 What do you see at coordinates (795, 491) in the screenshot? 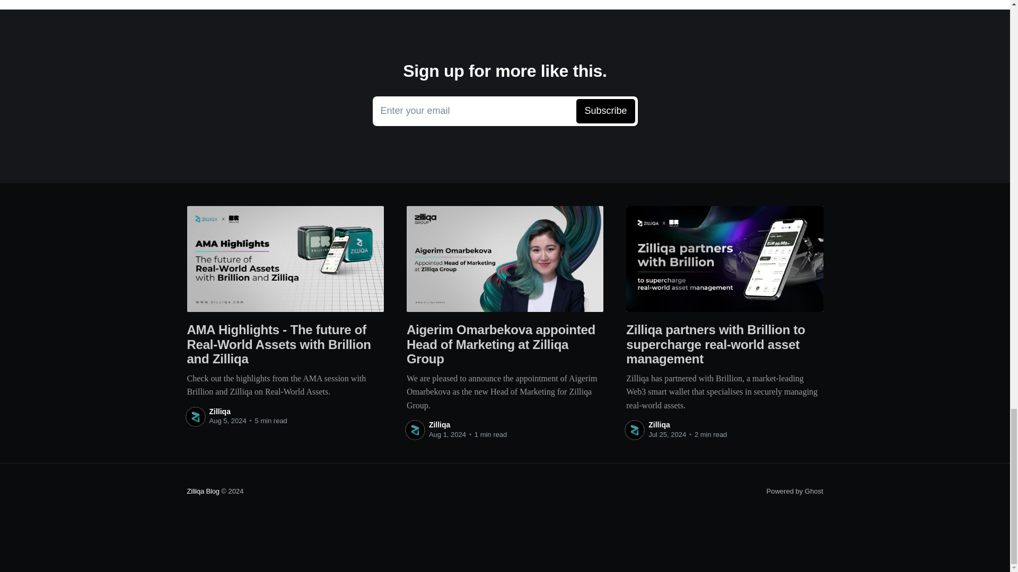
I see `Powered by Ghost` at bounding box center [795, 491].